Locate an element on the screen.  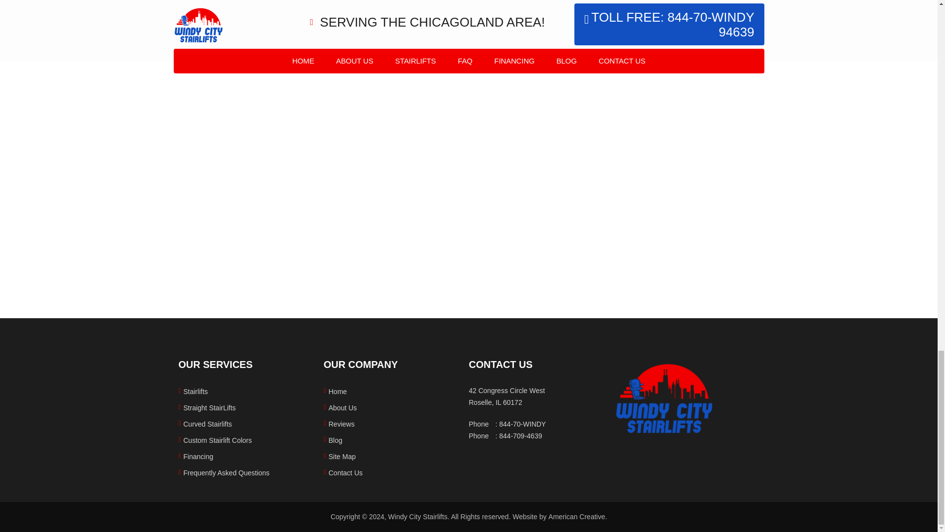
Site Map is located at coordinates (343, 457).